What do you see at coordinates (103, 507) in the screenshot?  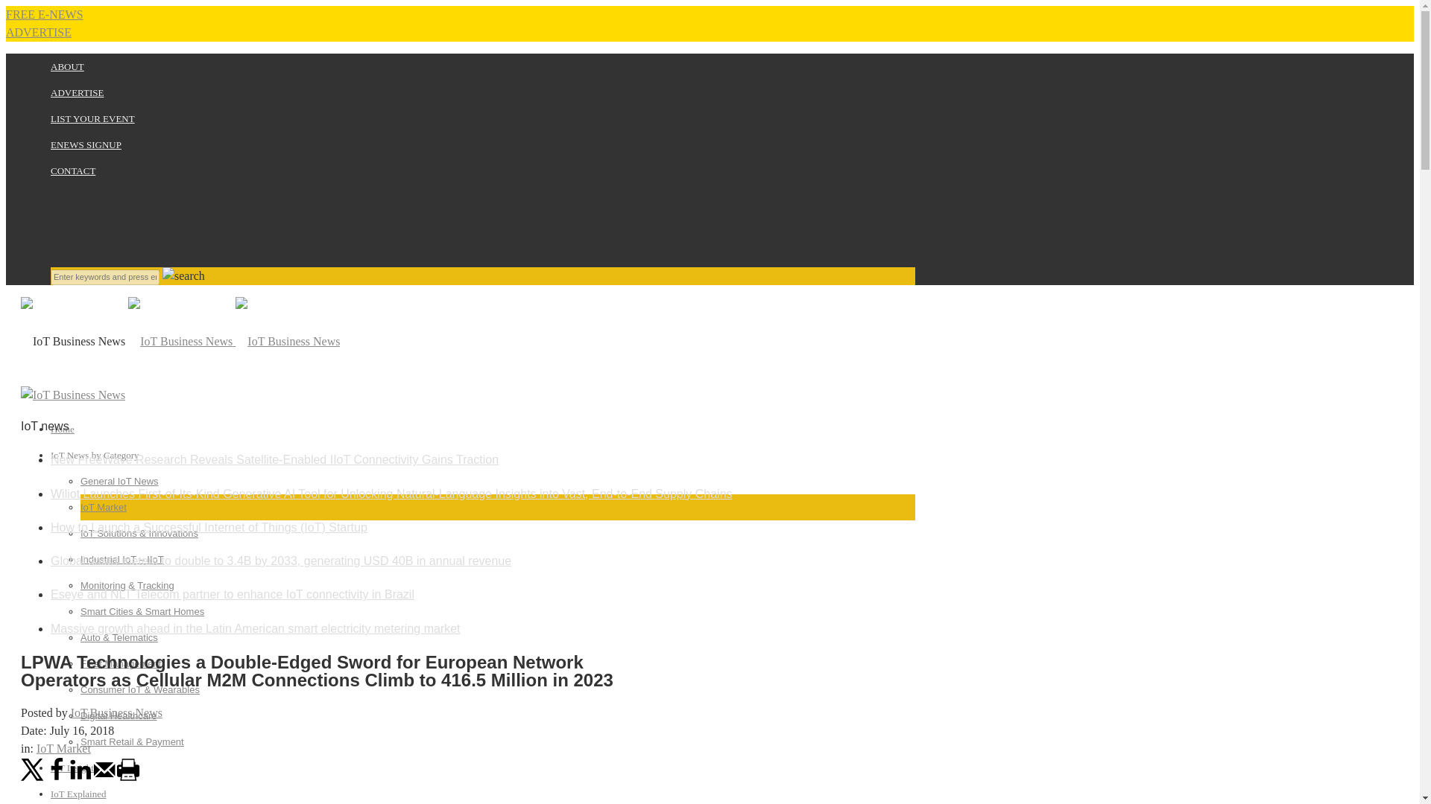 I see `IoT Market` at bounding box center [103, 507].